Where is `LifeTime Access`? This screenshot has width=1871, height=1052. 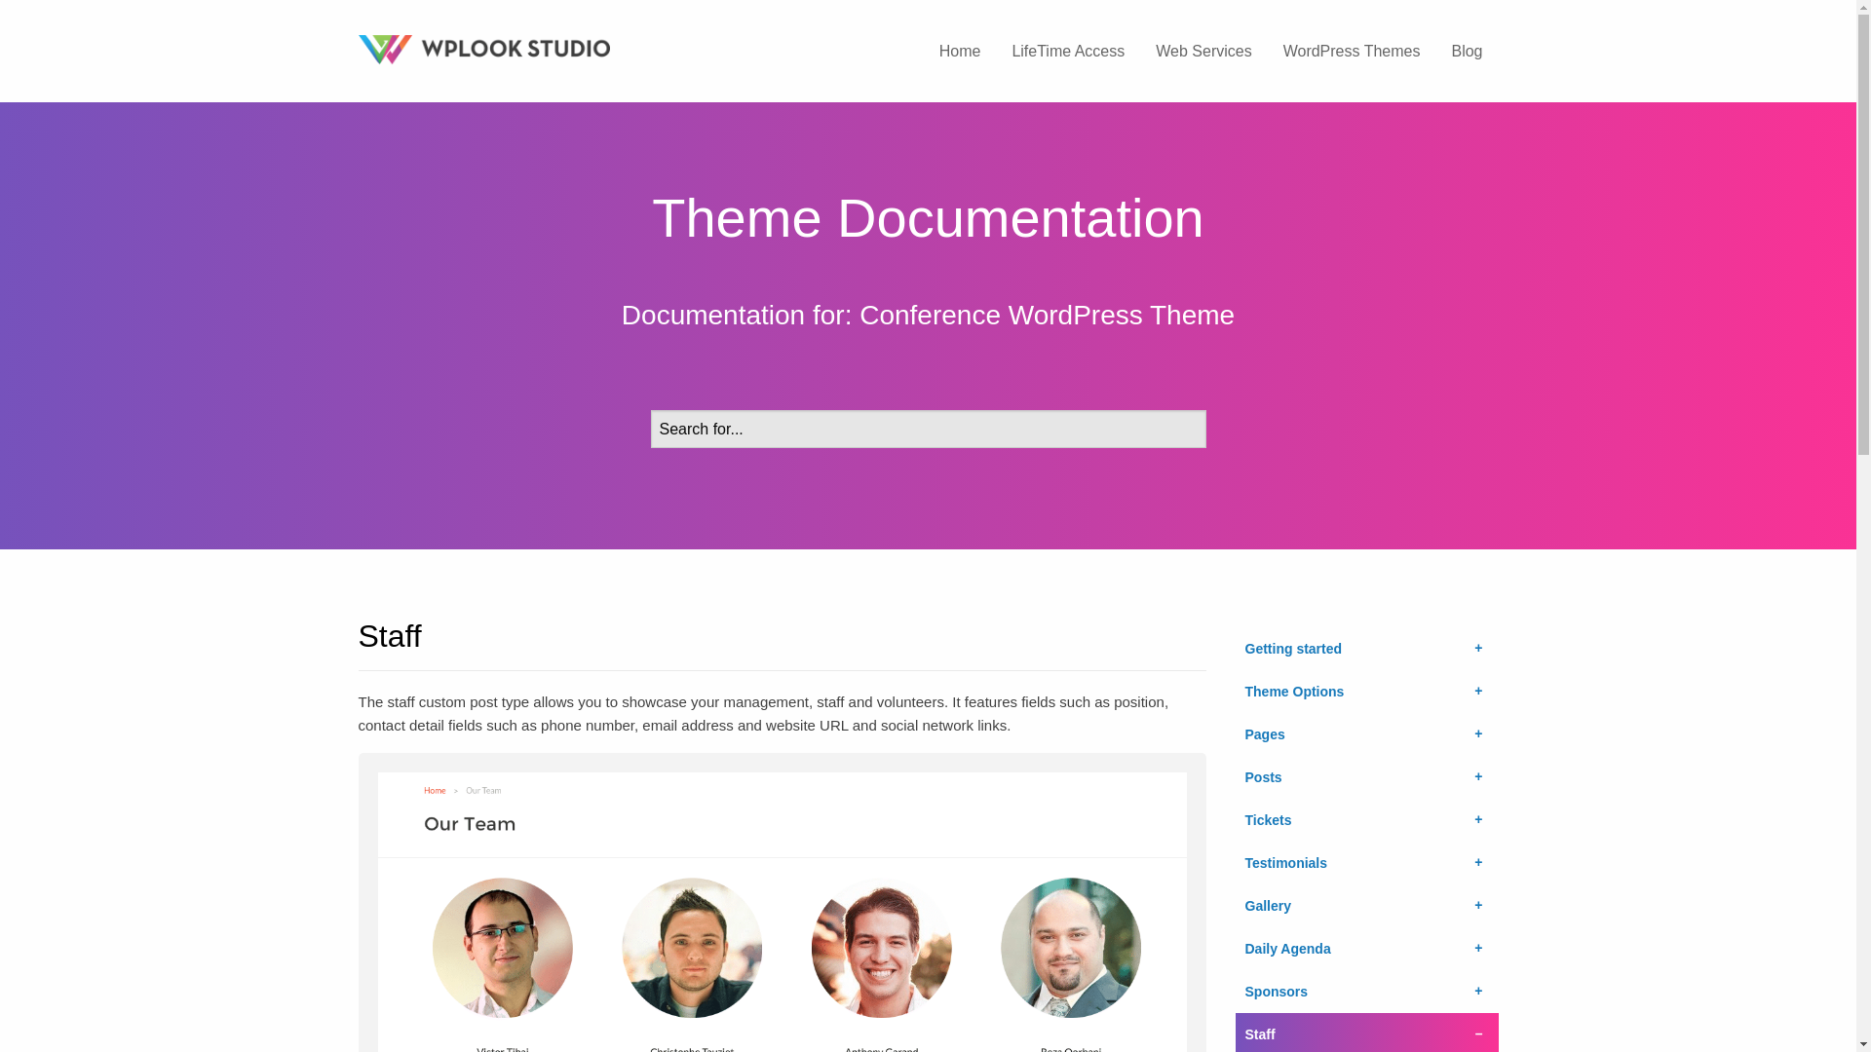 LifeTime Access is located at coordinates (1067, 51).